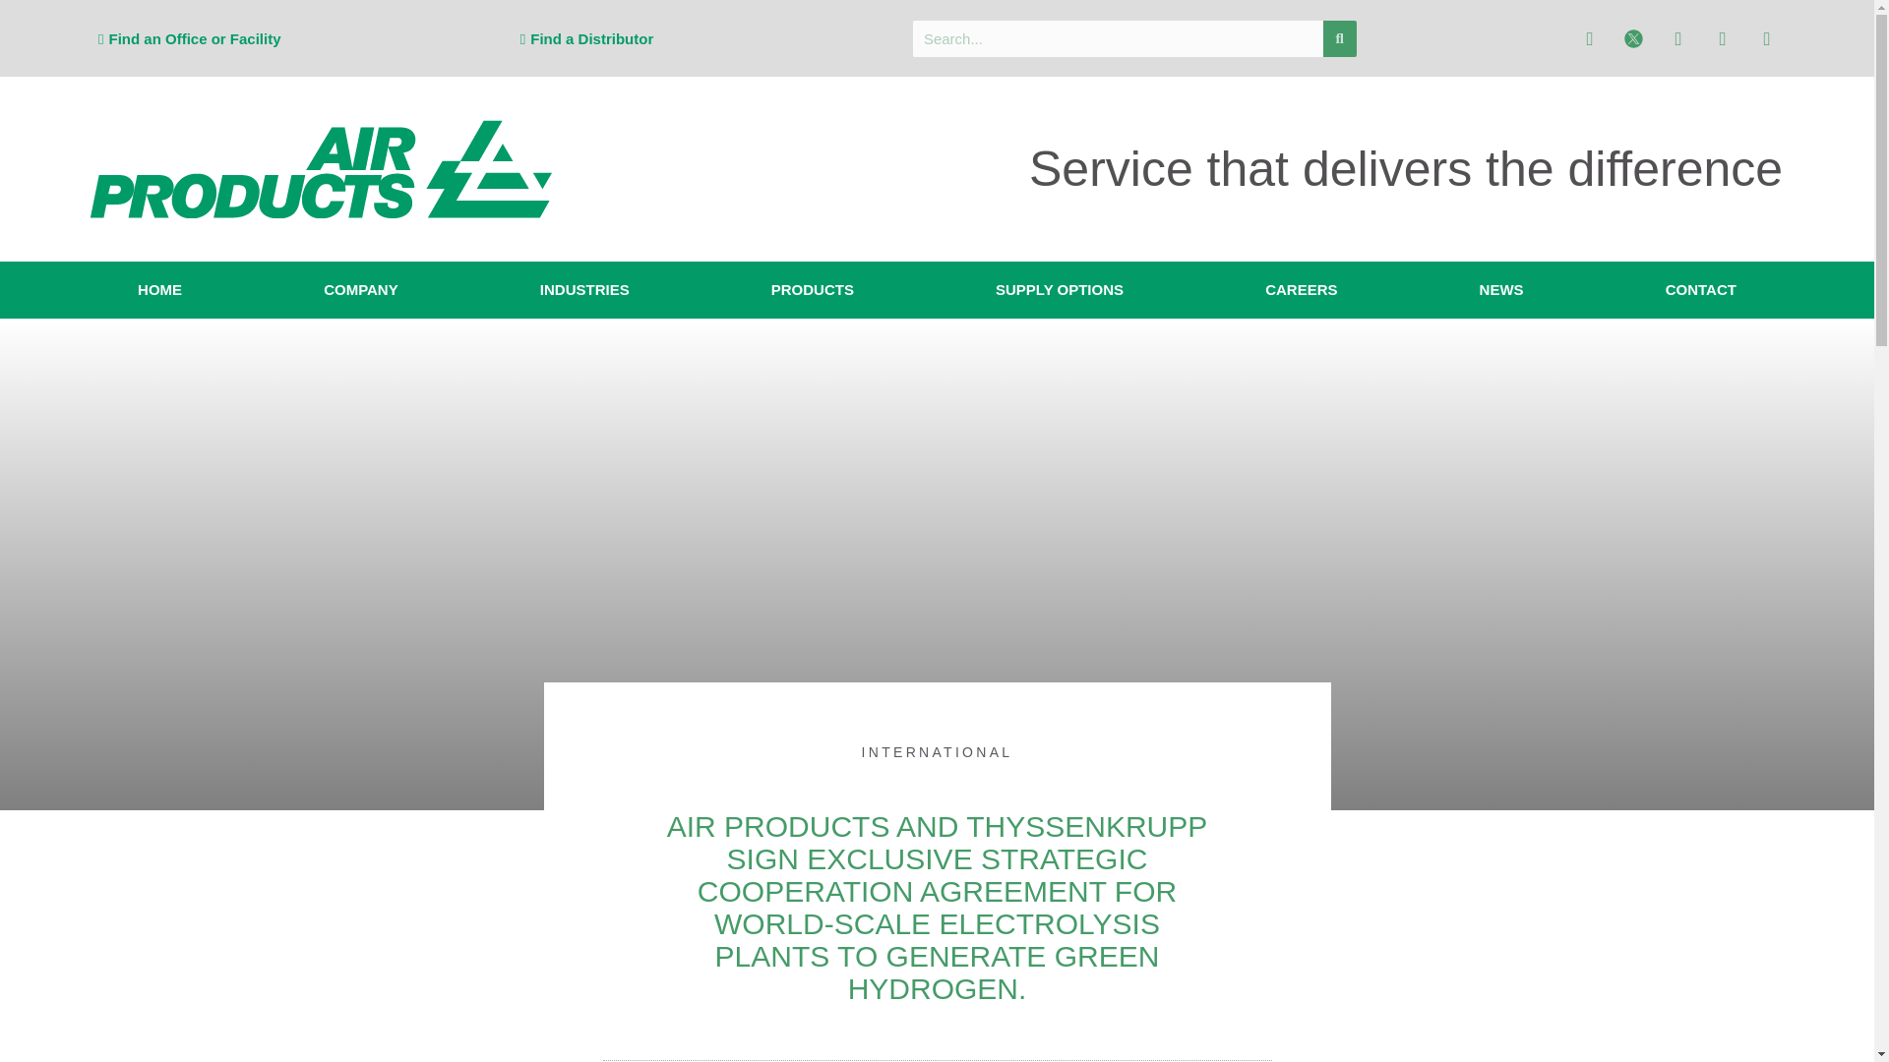 This screenshot has width=1889, height=1062. I want to click on Find a Distributor, so click(586, 39).